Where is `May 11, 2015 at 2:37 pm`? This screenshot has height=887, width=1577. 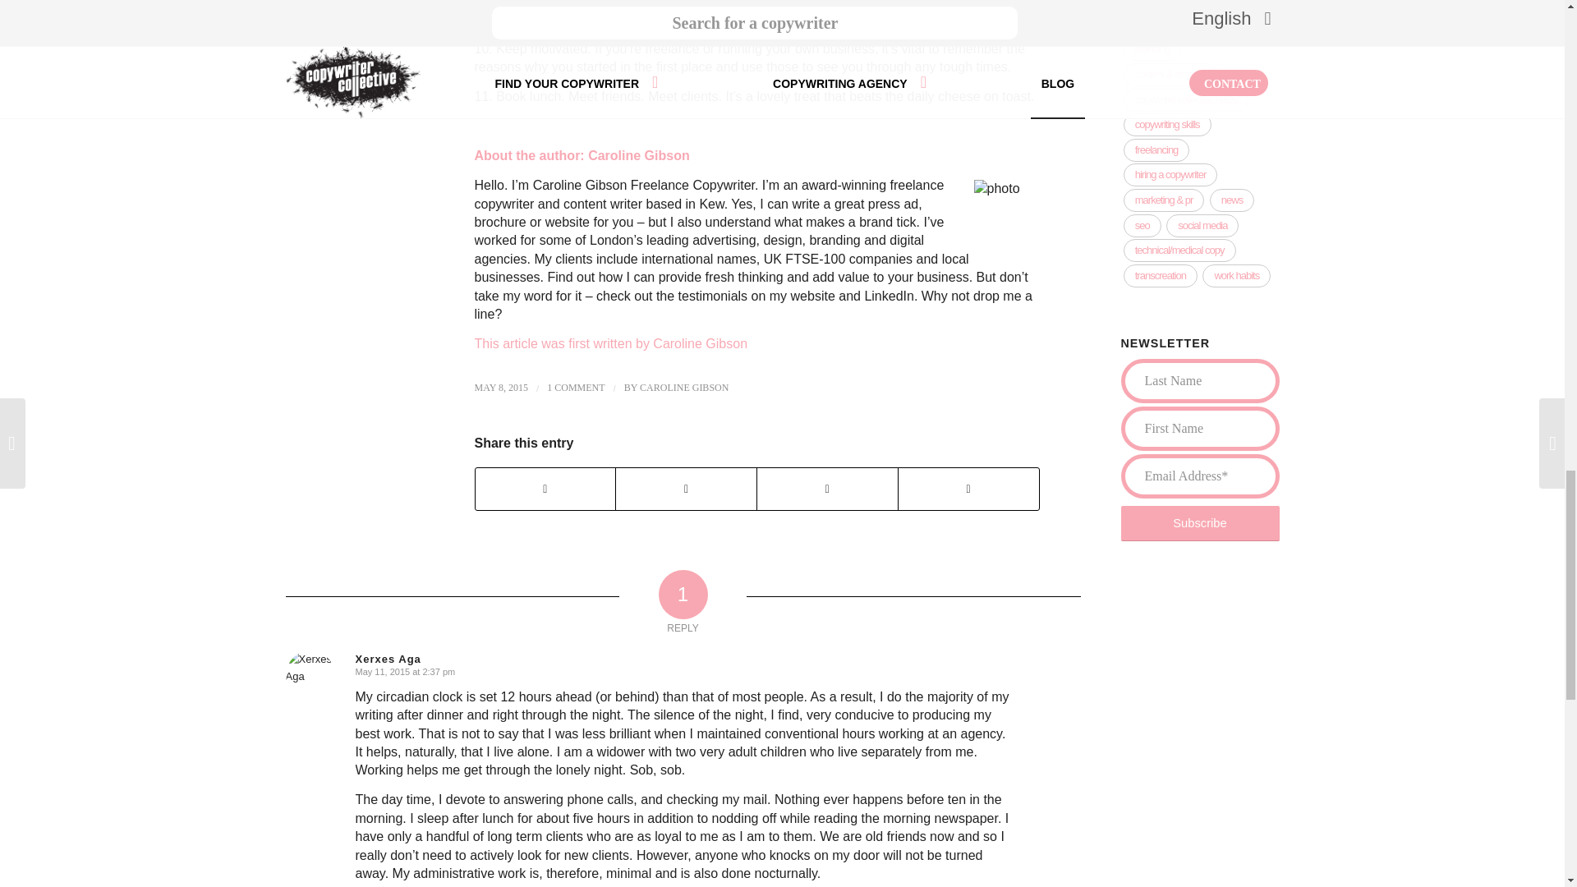 May 11, 2015 at 2:37 pm is located at coordinates (405, 672).